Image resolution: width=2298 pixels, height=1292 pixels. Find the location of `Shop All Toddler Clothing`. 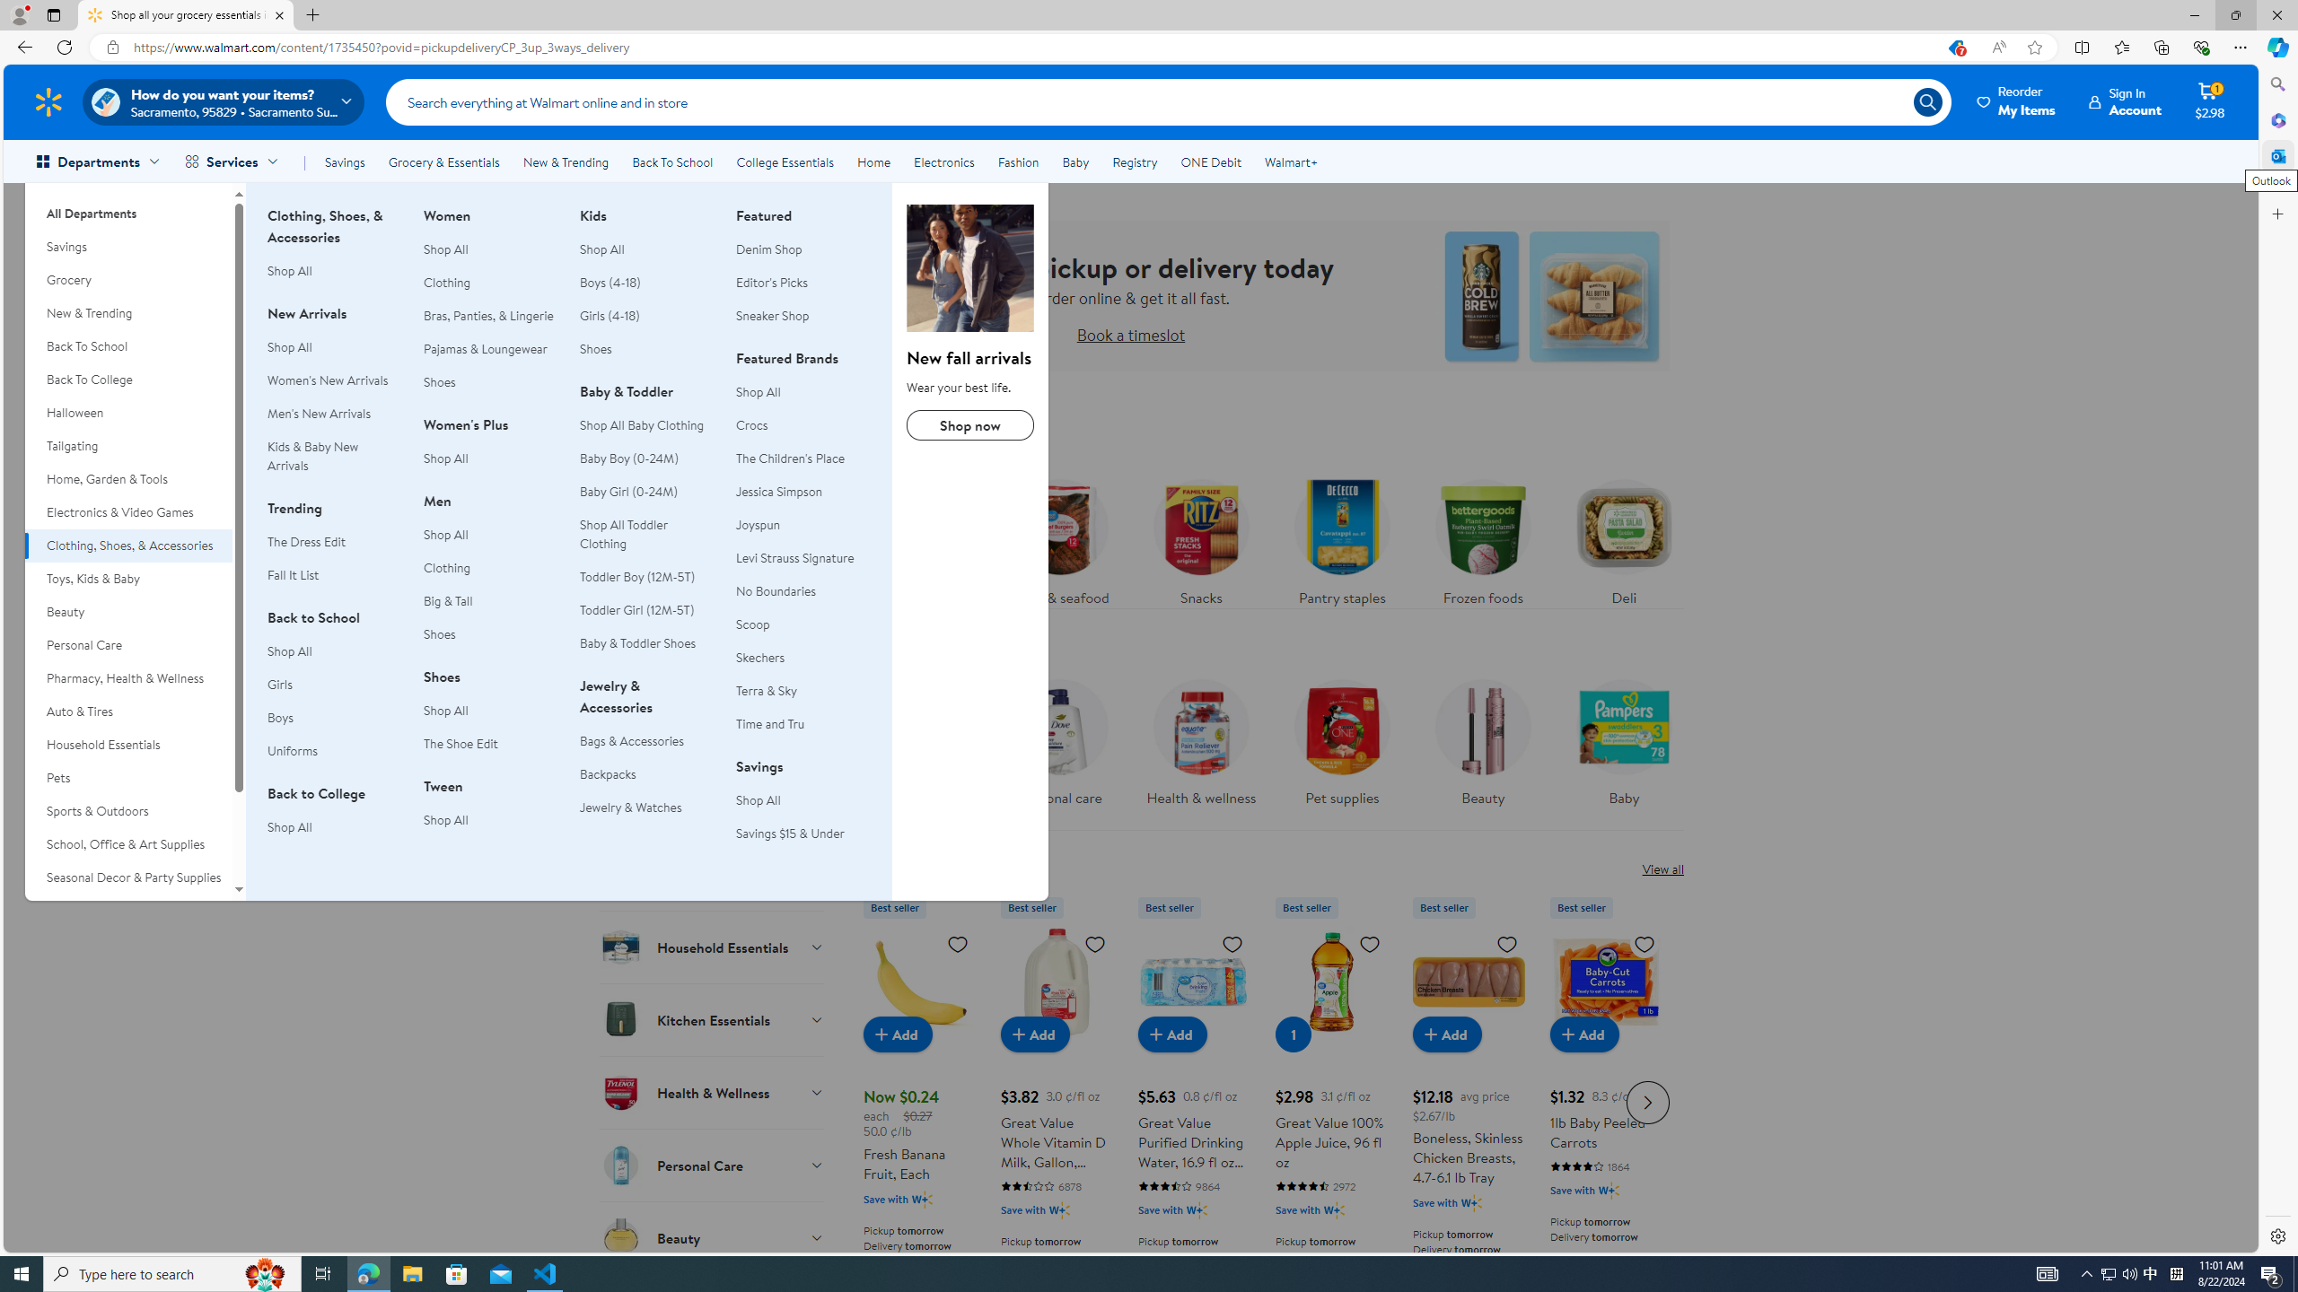

Shop All Toddler Clothing is located at coordinates (646, 534).